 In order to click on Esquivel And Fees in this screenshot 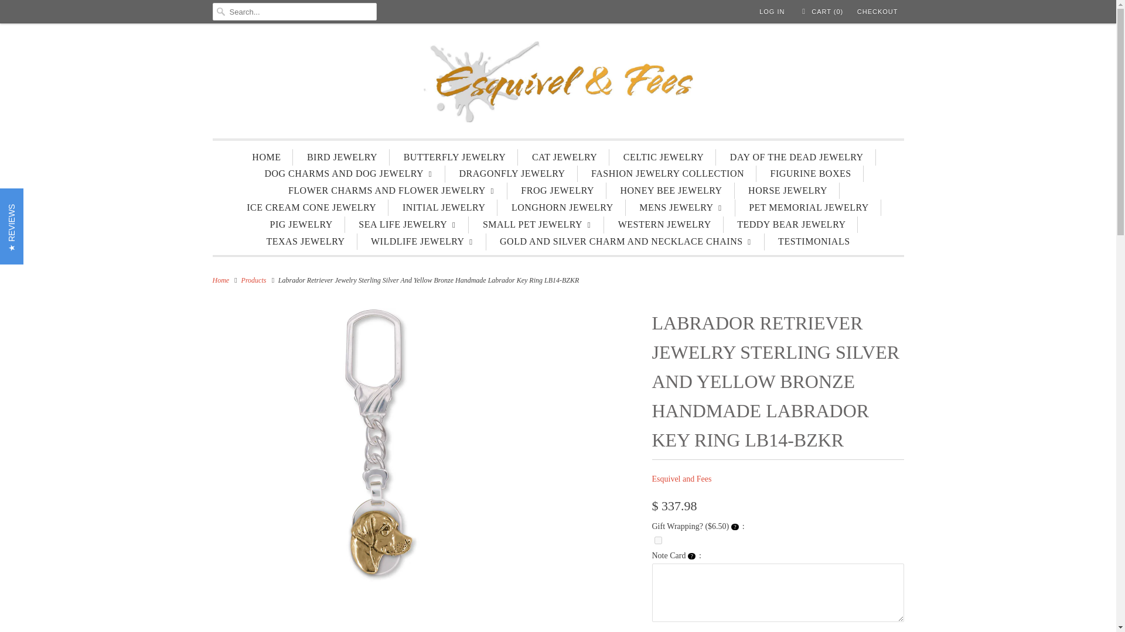, I will do `click(220, 280)`.